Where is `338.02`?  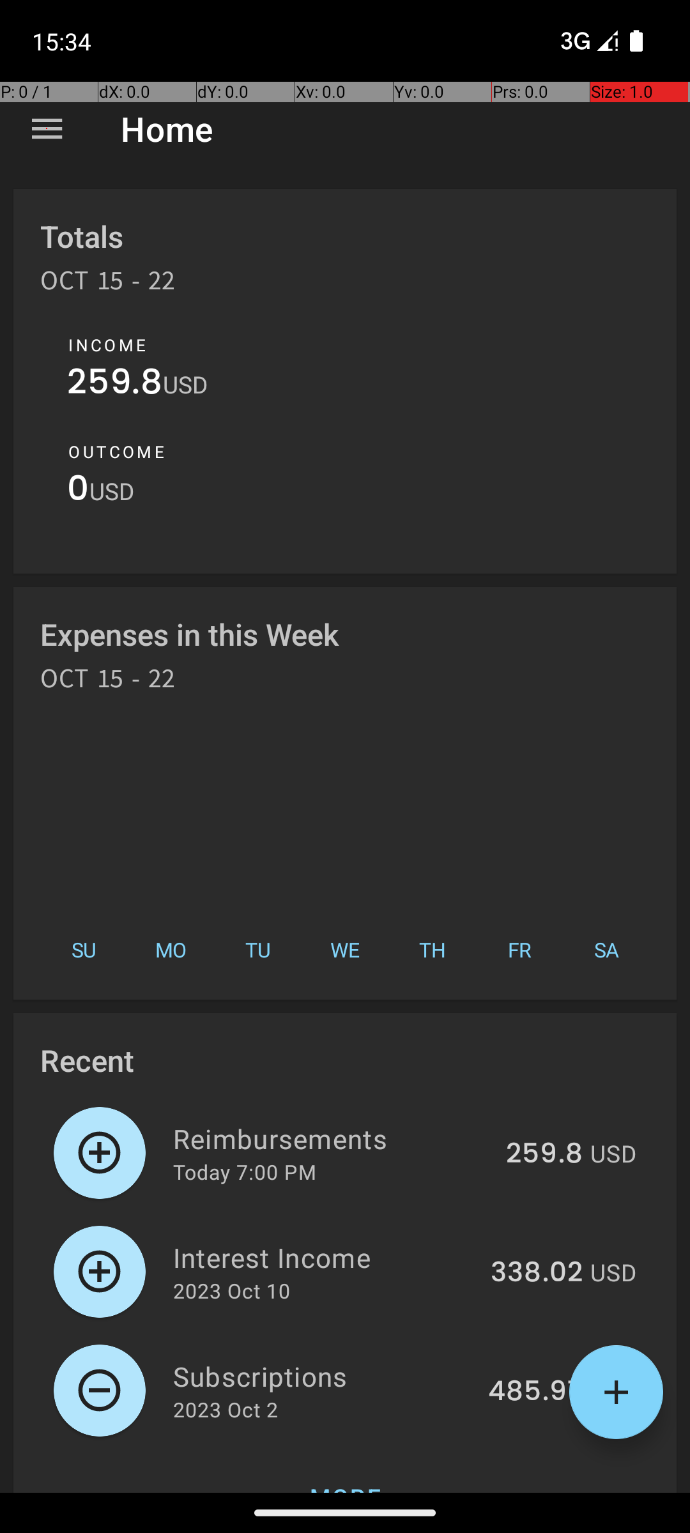
338.02 is located at coordinates (537, 1273).